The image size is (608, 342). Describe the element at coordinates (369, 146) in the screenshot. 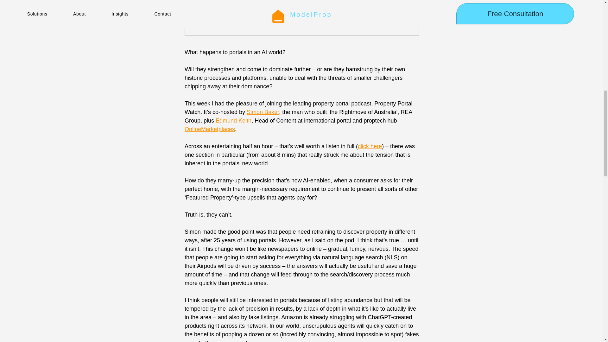

I see `click here` at that location.